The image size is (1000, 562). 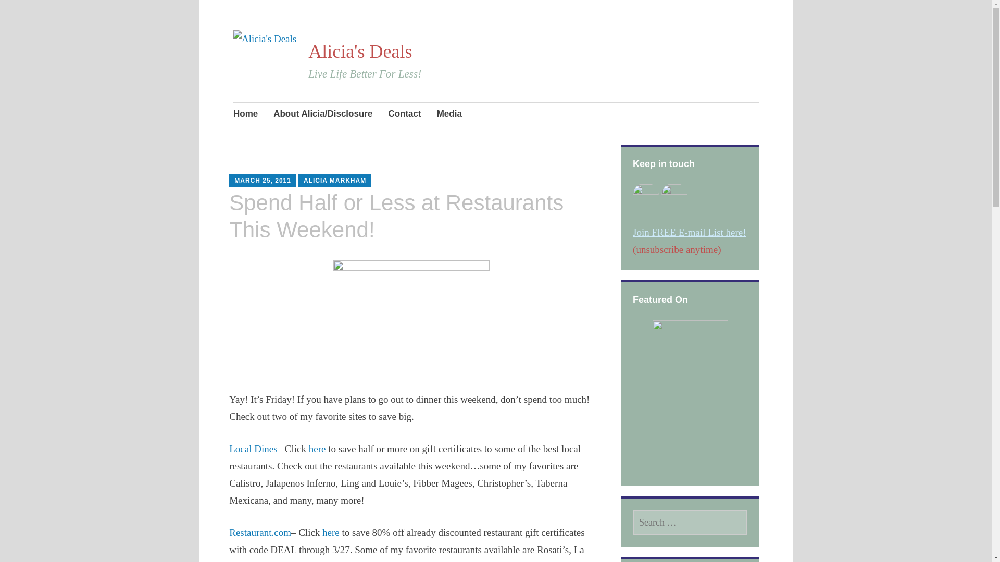 What do you see at coordinates (331, 532) in the screenshot?
I see `here` at bounding box center [331, 532].